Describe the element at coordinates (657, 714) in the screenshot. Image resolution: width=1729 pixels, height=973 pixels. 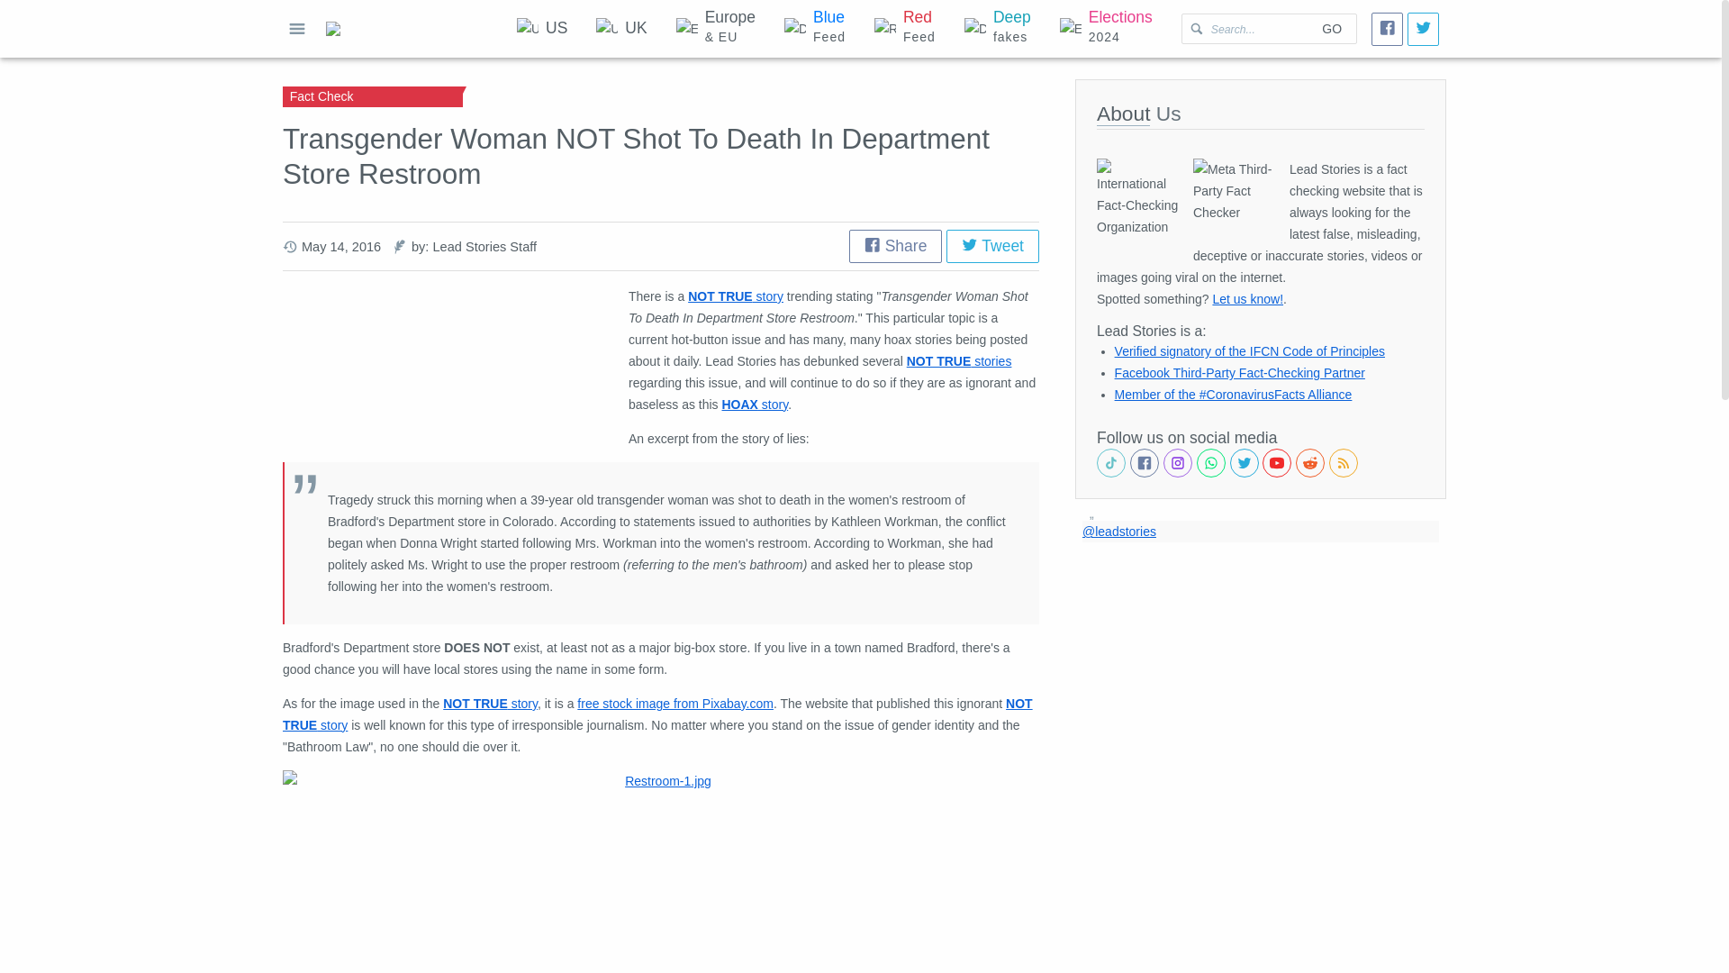
I see `Facebook Third-Party Fact-Checking Partner` at that location.